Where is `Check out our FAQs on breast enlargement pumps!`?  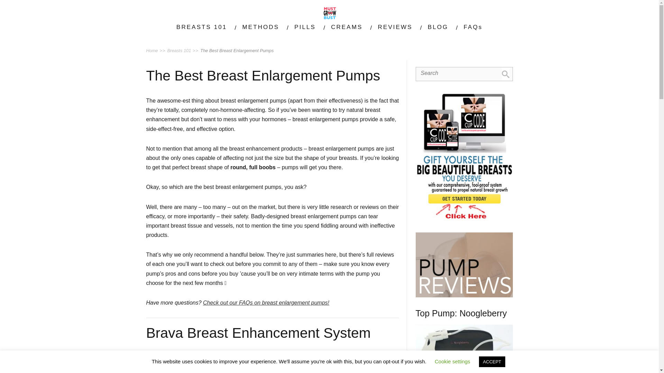
Check out our FAQs on breast enlargement pumps! is located at coordinates (266, 303).